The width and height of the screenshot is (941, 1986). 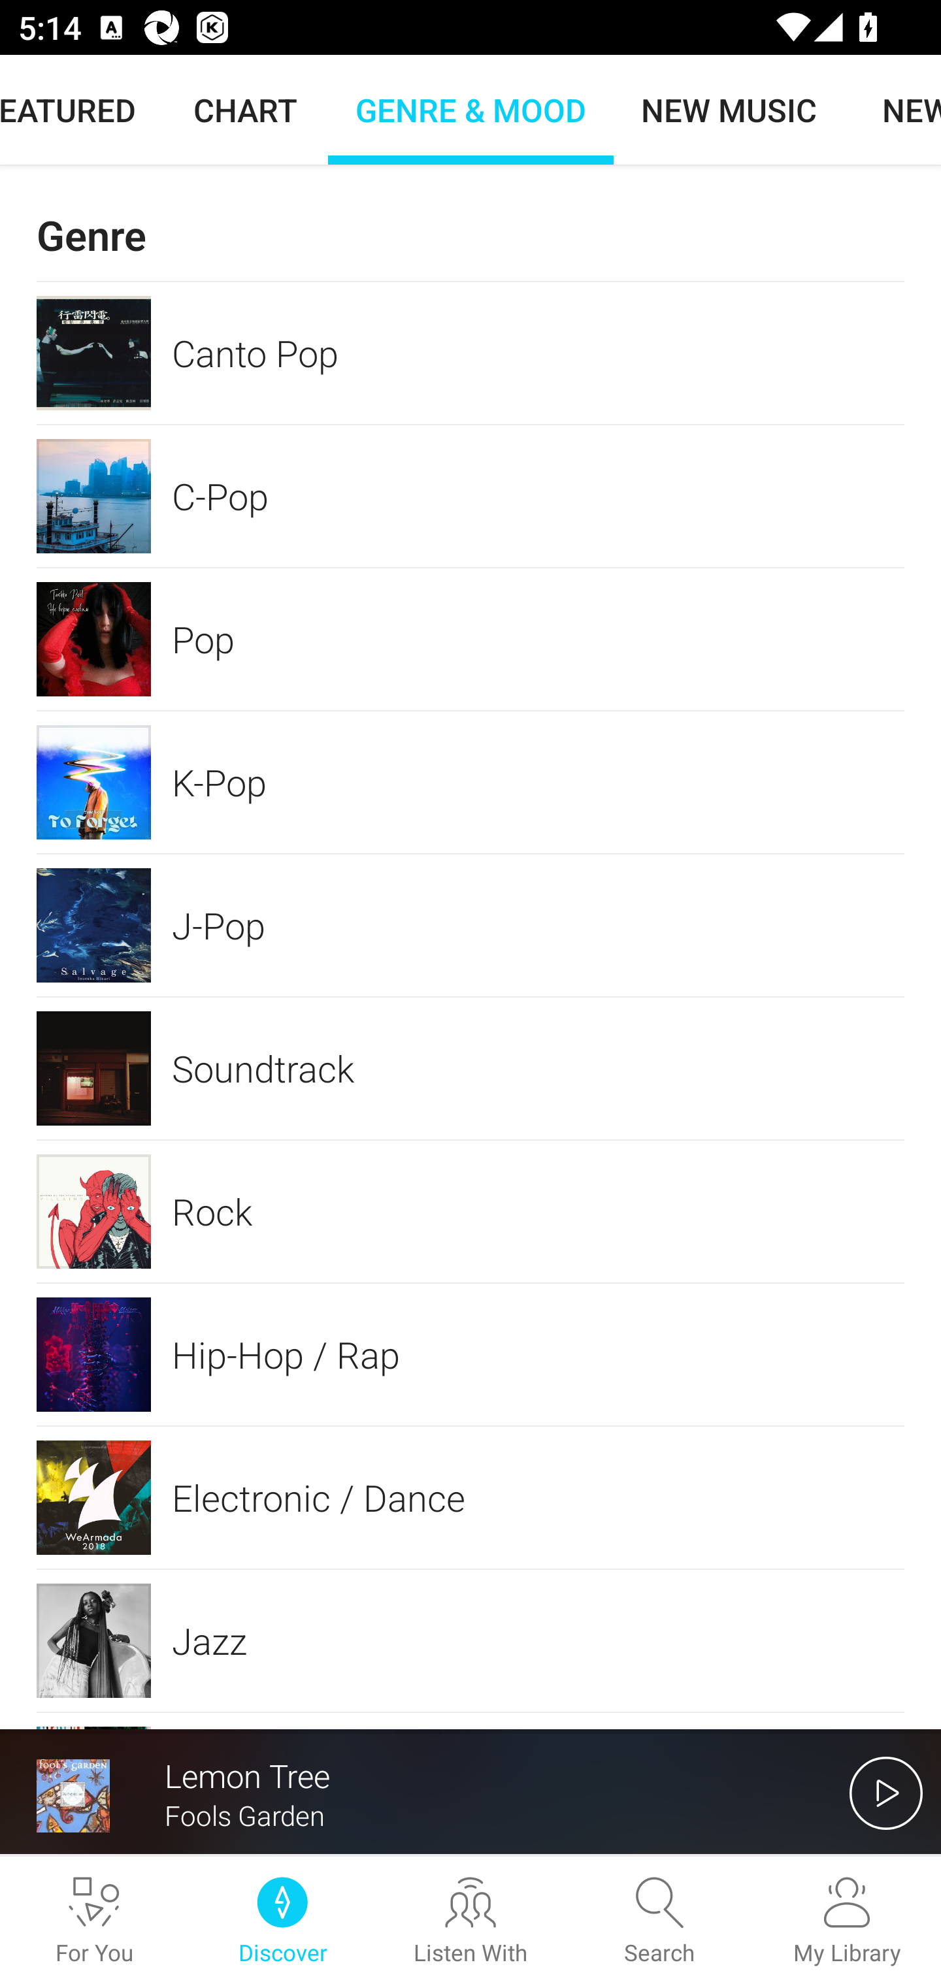 I want to click on For You, so click(x=94, y=1921).